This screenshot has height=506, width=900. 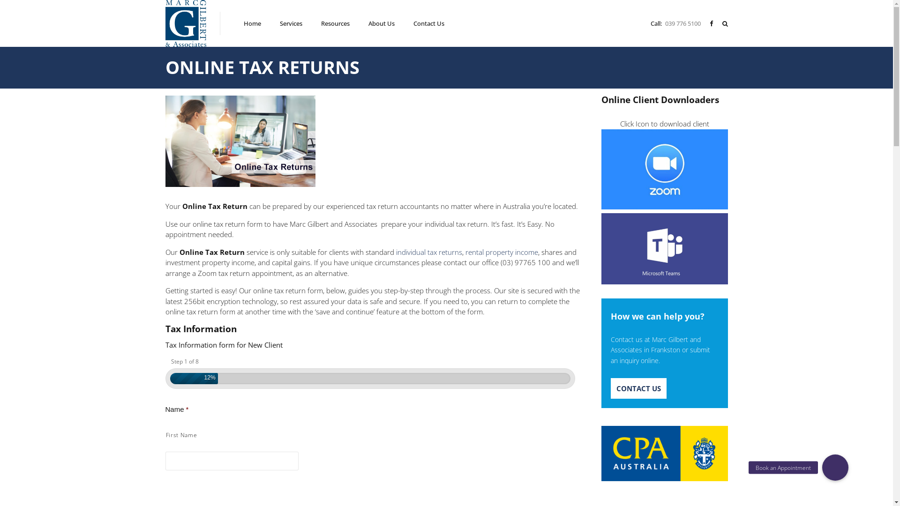 What do you see at coordinates (502, 252) in the screenshot?
I see `rental property income` at bounding box center [502, 252].